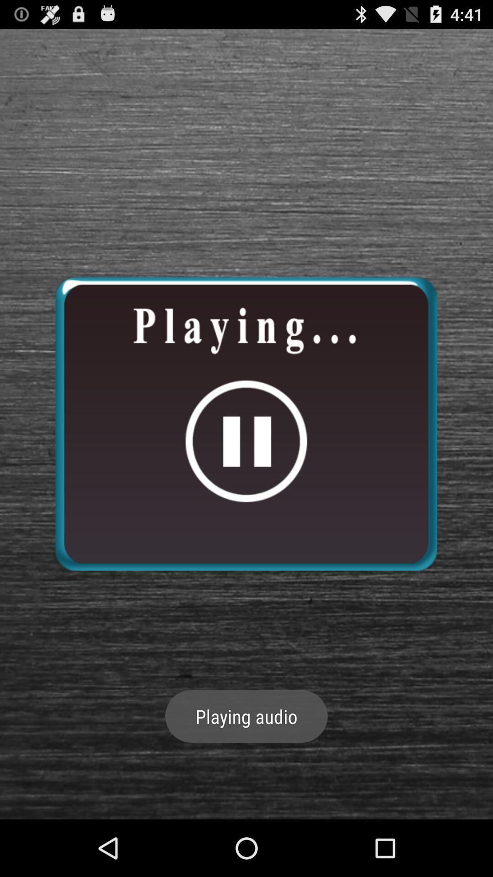  What do you see at coordinates (246, 424) in the screenshot?
I see `plaing video page` at bounding box center [246, 424].